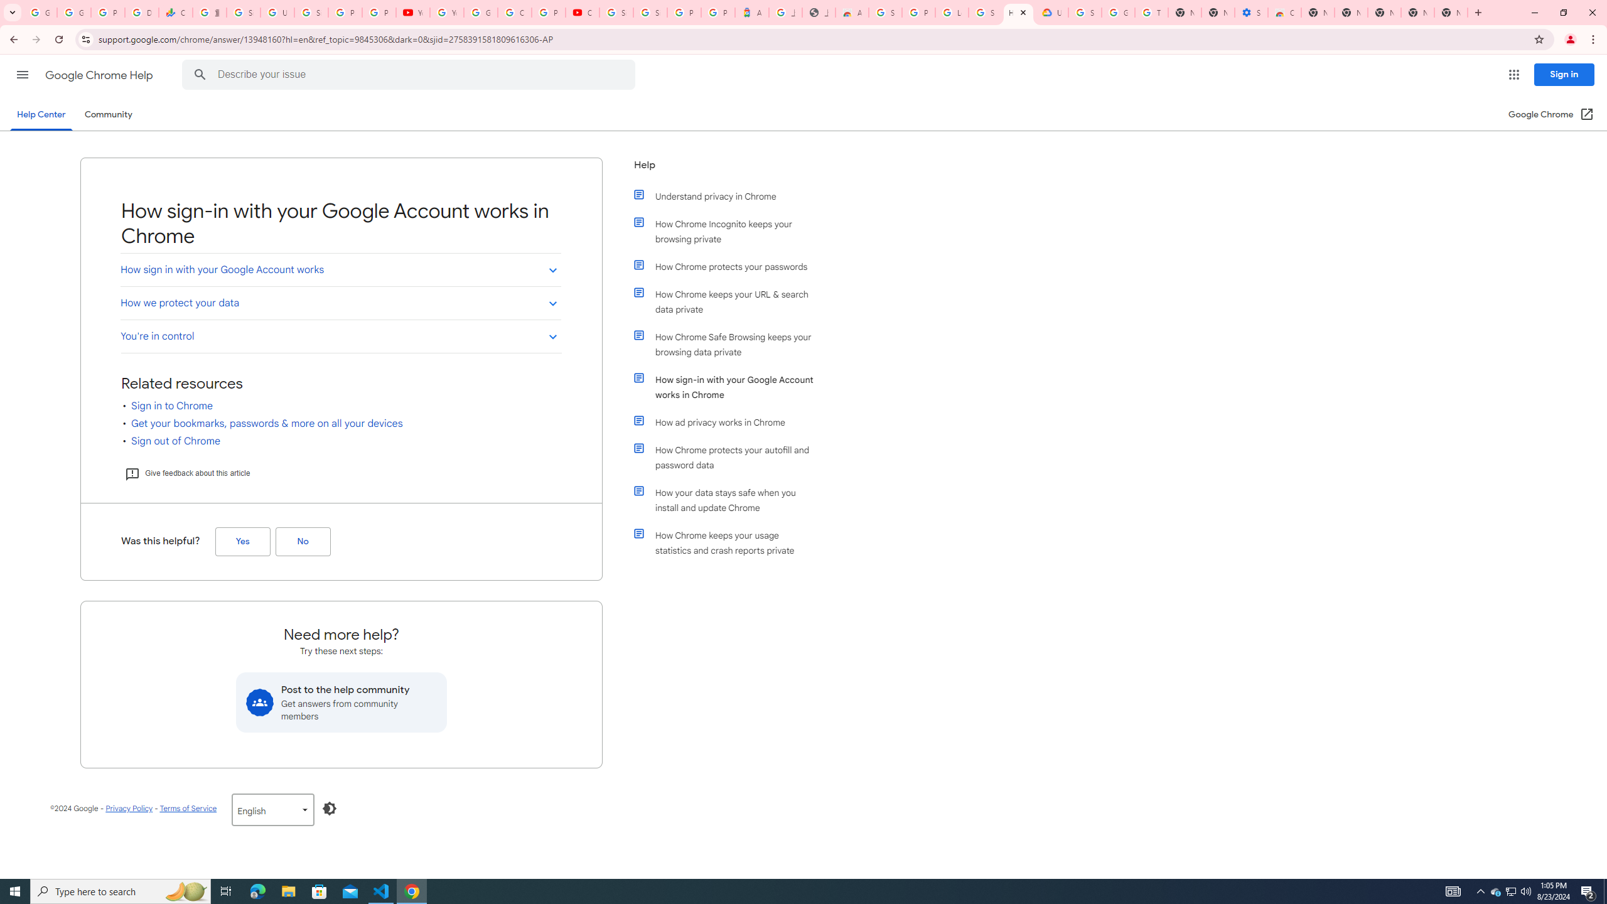 The height and width of the screenshot is (904, 1607). I want to click on How Chrome Safe Browsing keeps your browsing data private, so click(730, 345).